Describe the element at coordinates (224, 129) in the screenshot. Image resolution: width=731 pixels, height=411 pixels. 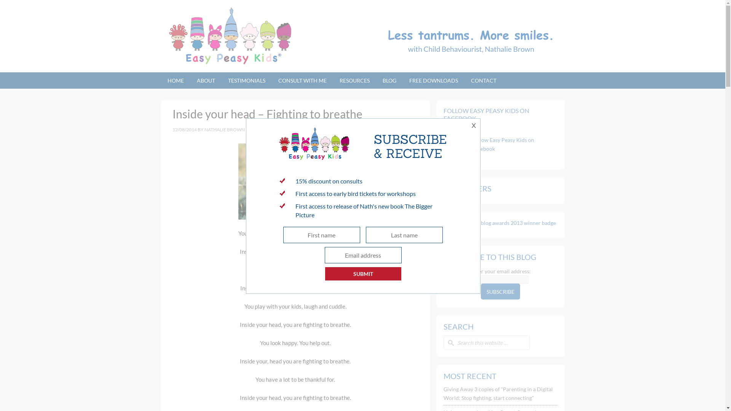
I see `NATHALIE BROWN` at that location.